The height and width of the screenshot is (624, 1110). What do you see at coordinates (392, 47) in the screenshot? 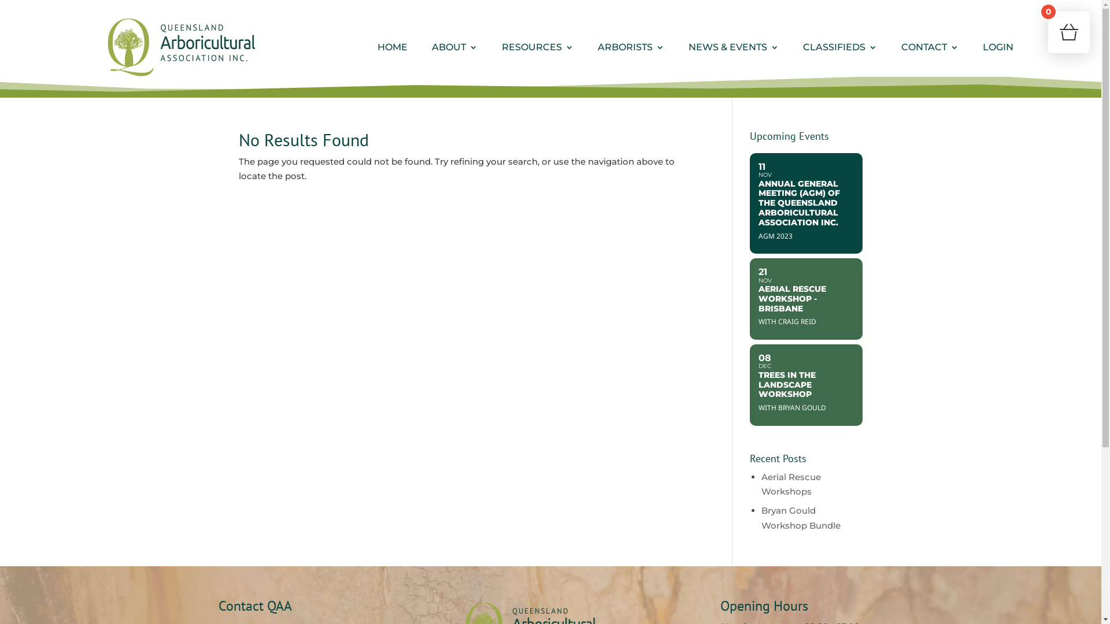
I see `HOME` at bounding box center [392, 47].